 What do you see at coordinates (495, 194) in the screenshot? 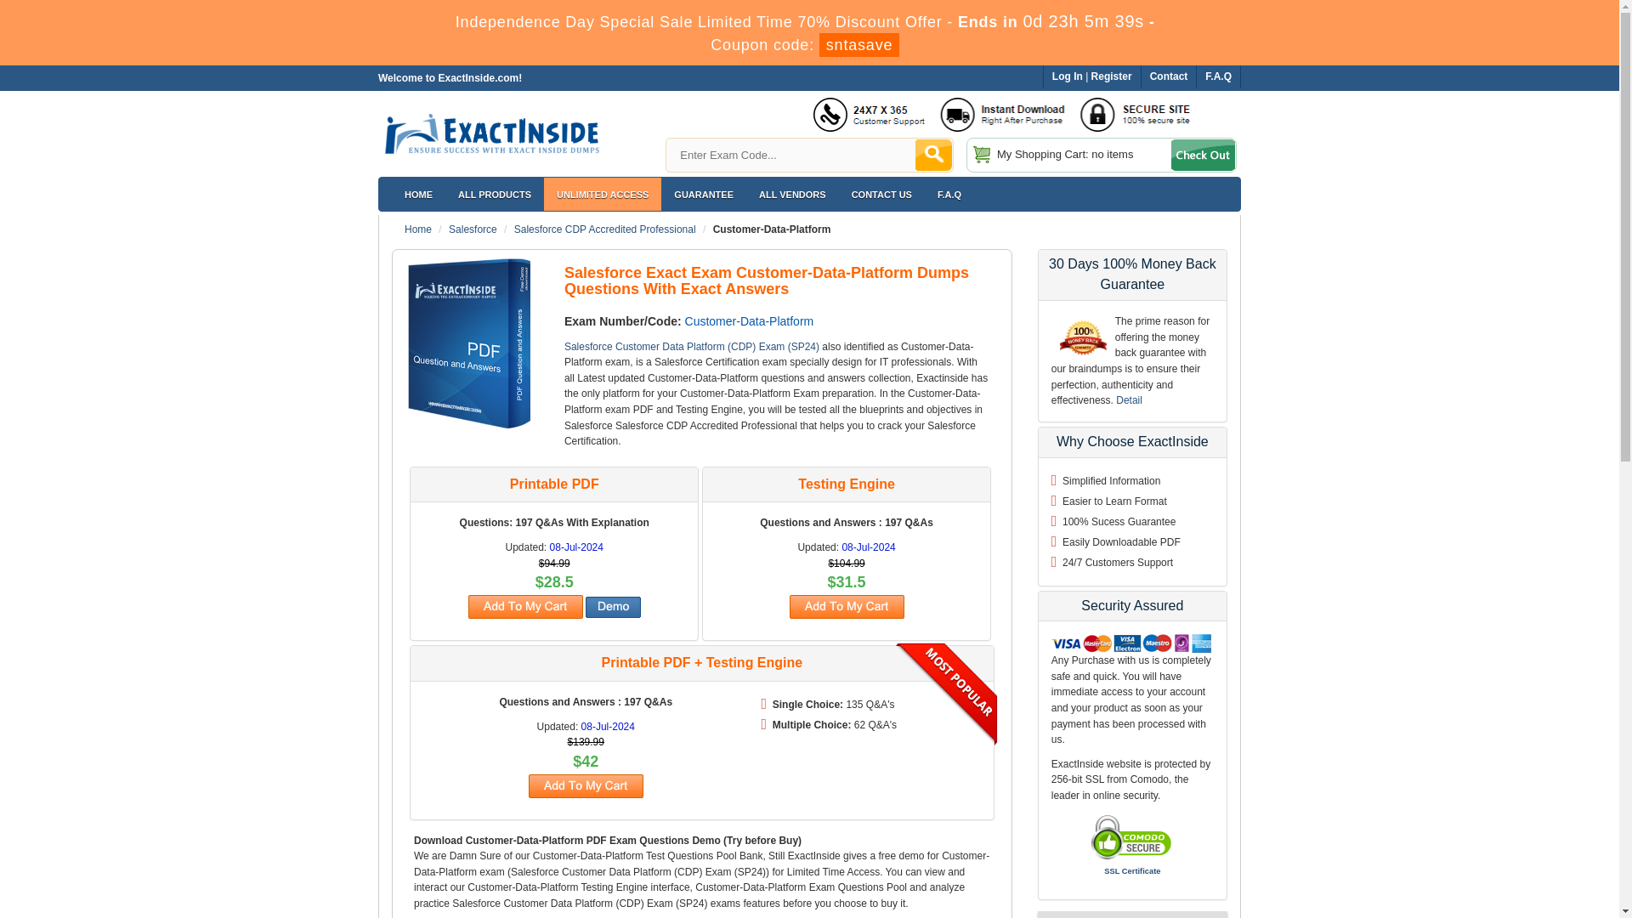
I see `ALL PRODUCTS` at bounding box center [495, 194].